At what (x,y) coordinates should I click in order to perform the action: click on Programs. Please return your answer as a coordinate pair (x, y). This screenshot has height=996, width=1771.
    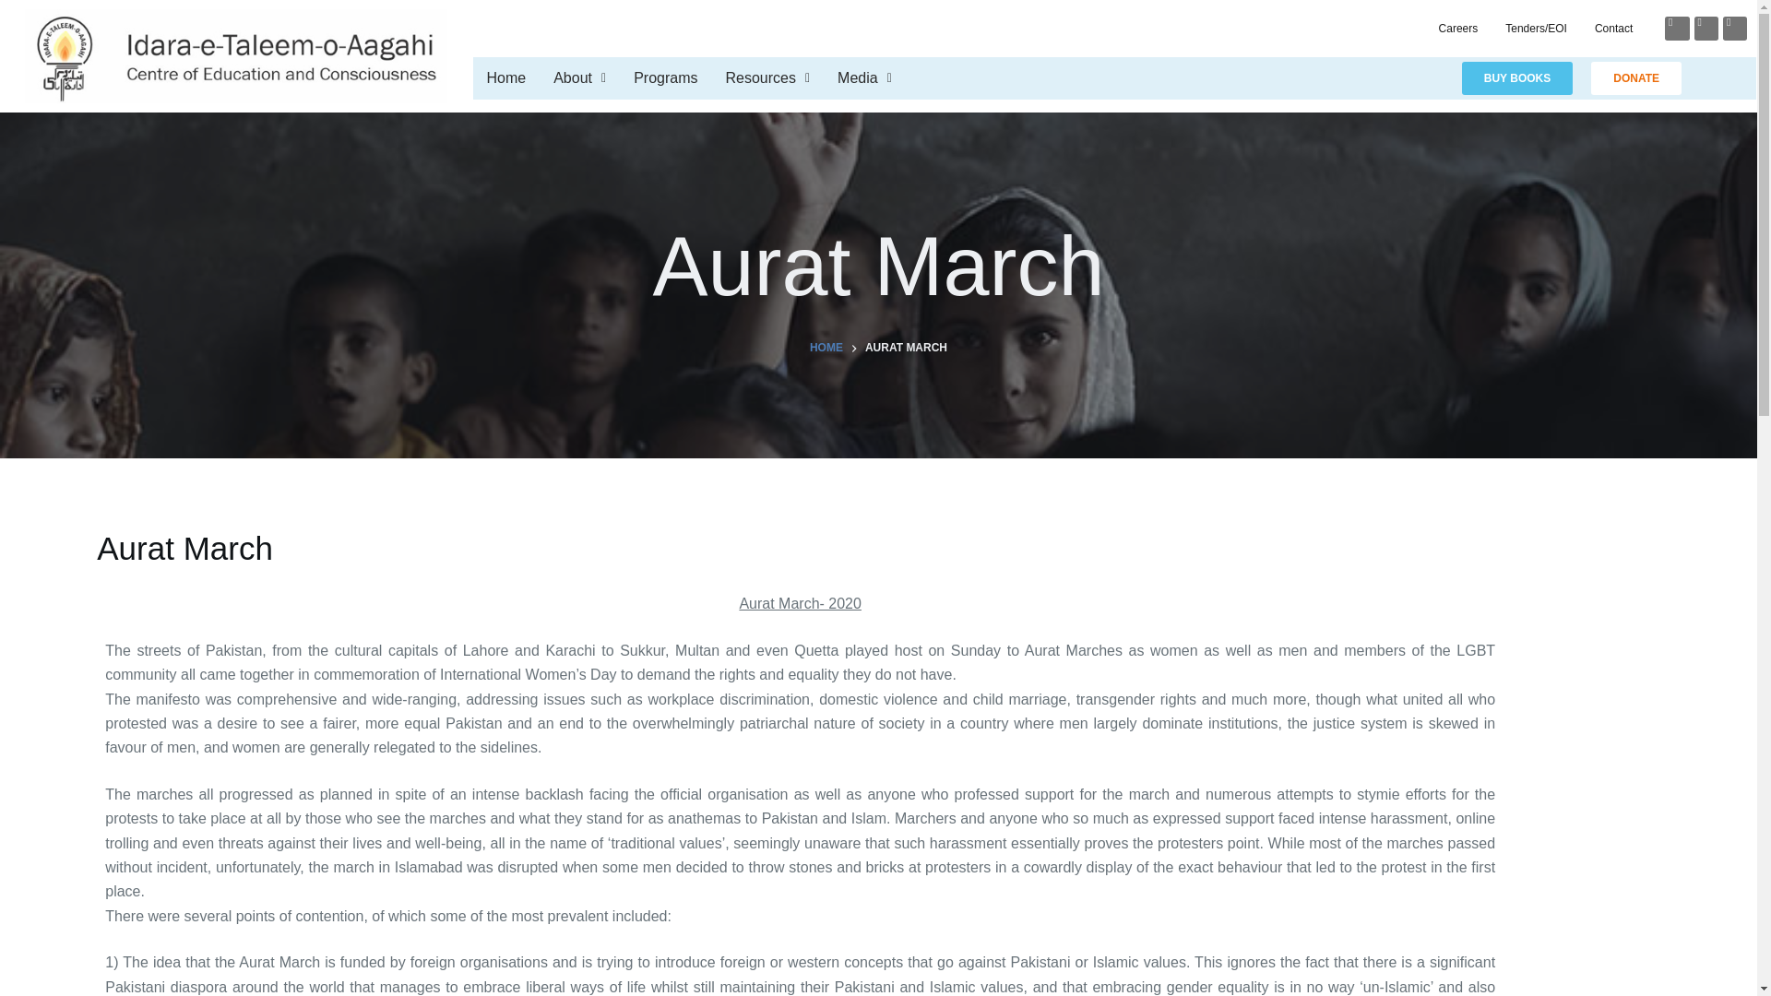
    Looking at the image, I should click on (666, 77).